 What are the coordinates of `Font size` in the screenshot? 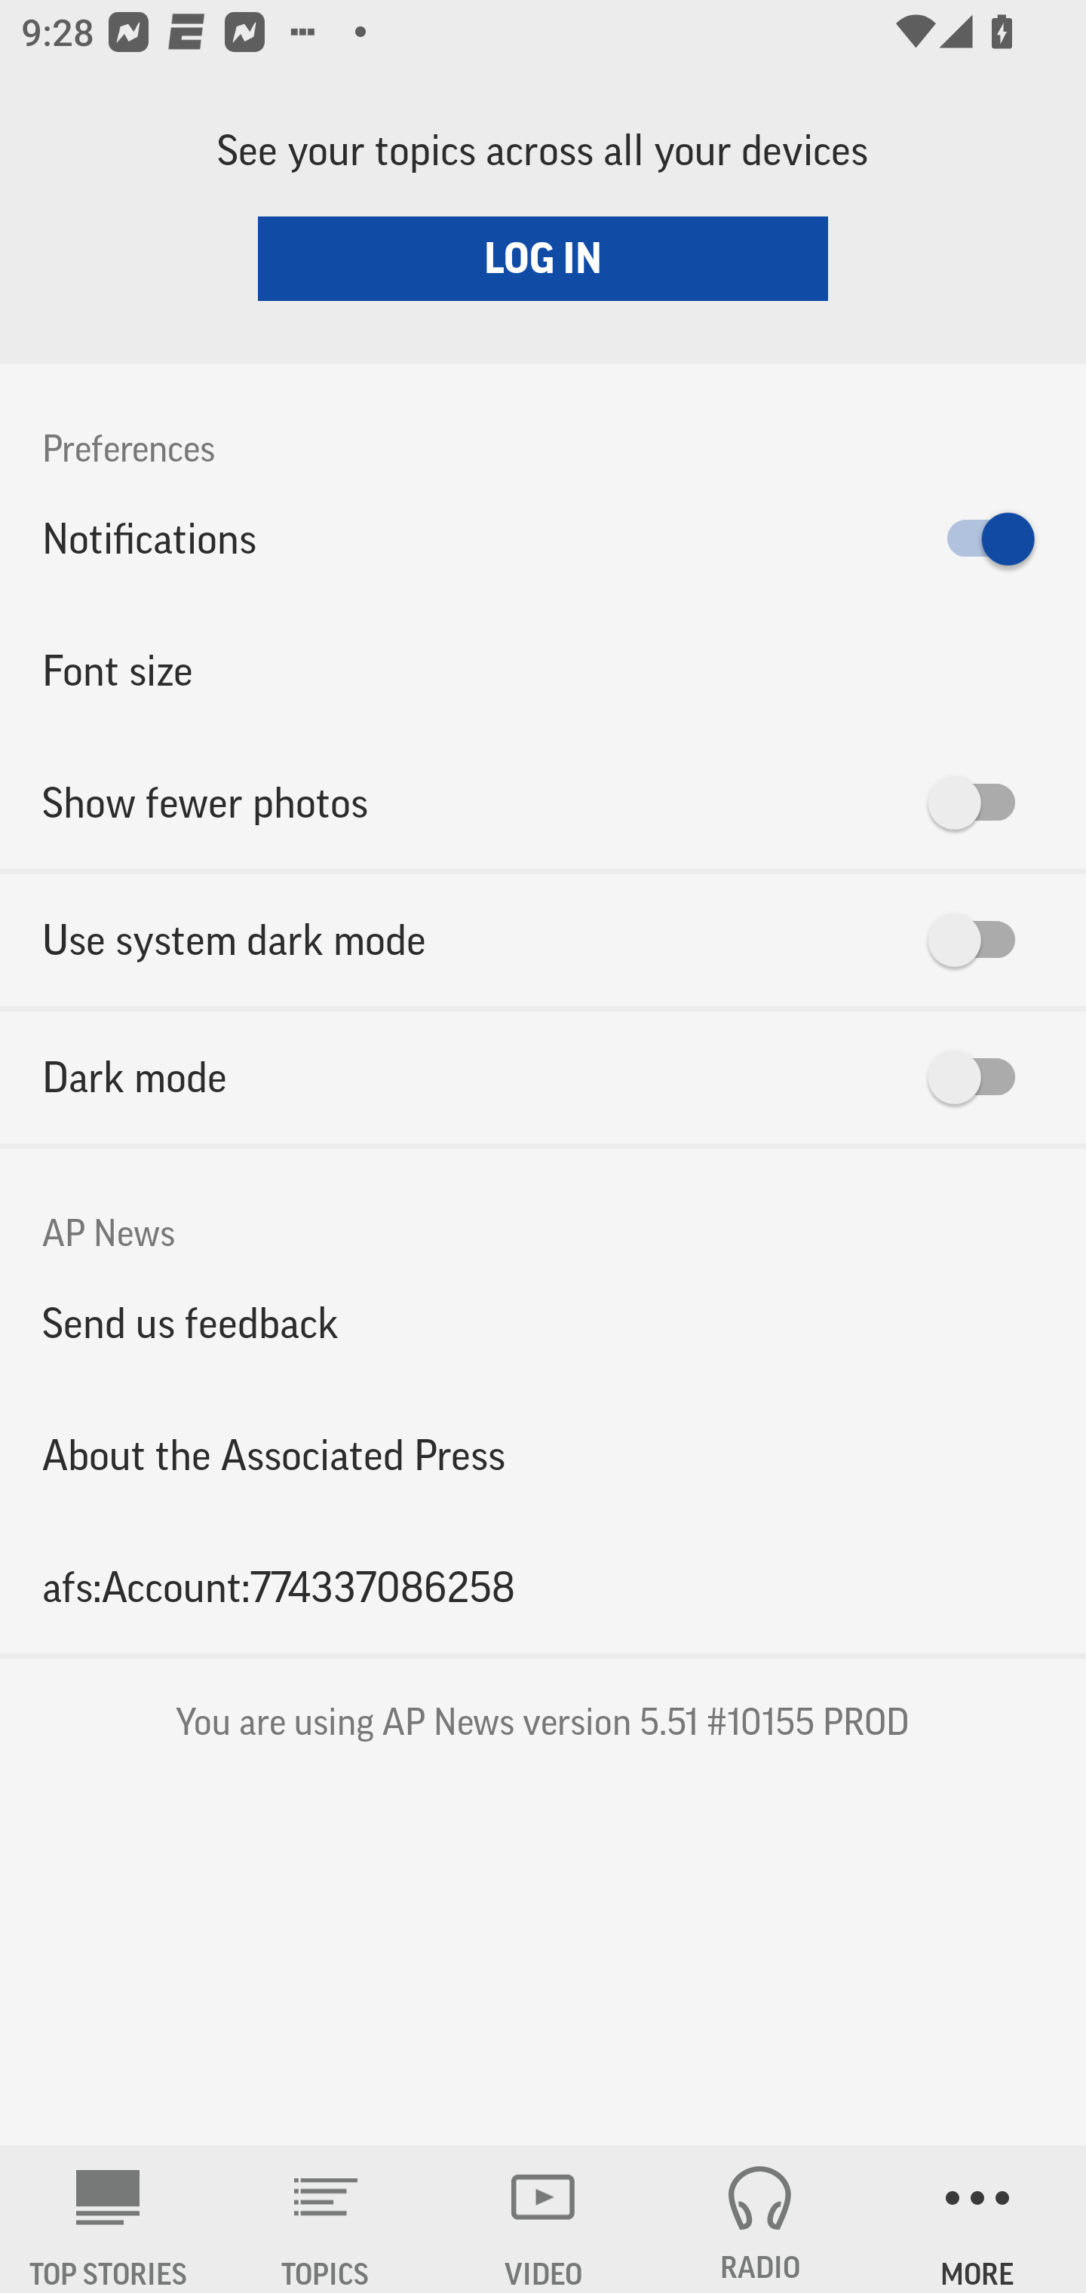 It's located at (543, 670).